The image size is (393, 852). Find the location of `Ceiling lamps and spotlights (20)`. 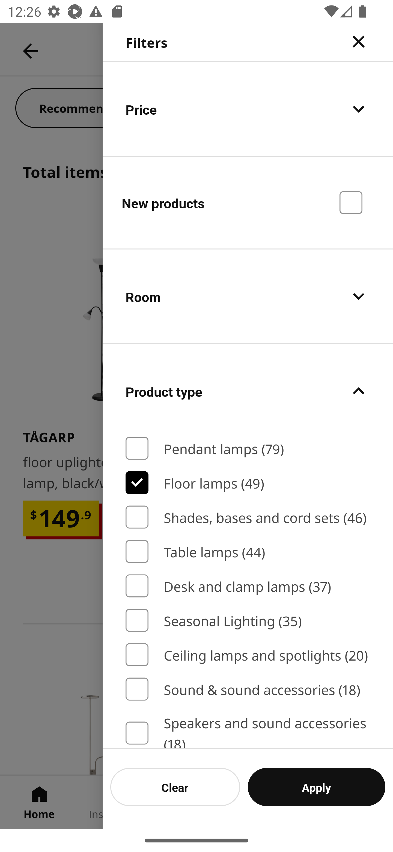

Ceiling lamps and spotlights (20) is located at coordinates (248, 655).